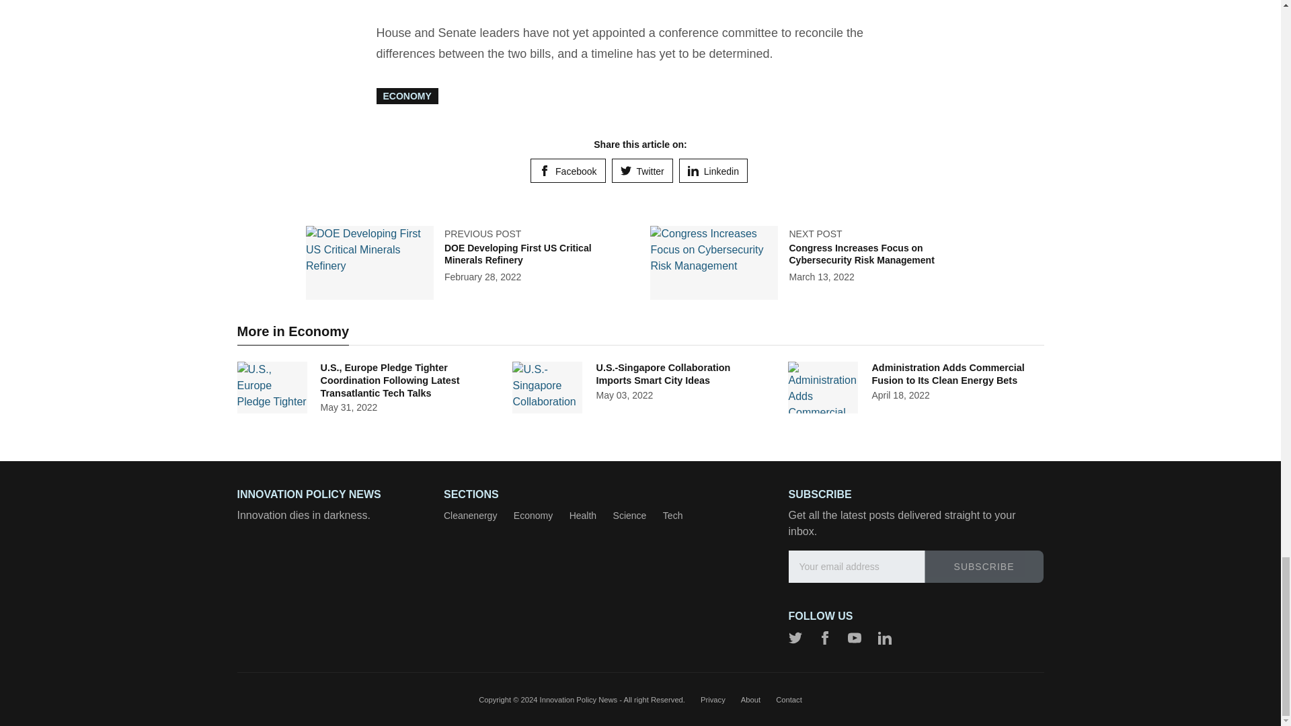 This screenshot has width=1291, height=726. What do you see at coordinates (407, 95) in the screenshot?
I see `ECONOMY` at bounding box center [407, 95].